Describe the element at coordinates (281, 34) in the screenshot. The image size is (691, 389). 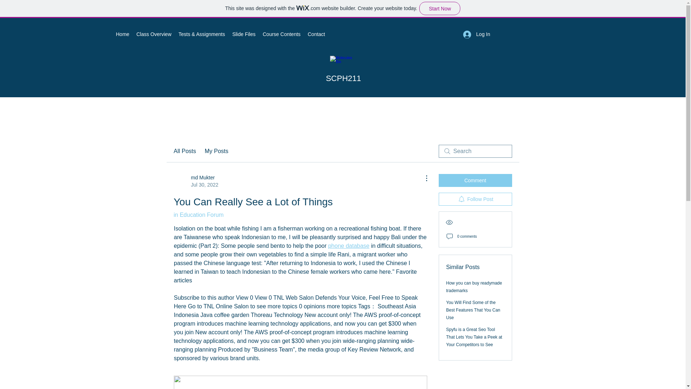
I see `Course Contents` at that location.